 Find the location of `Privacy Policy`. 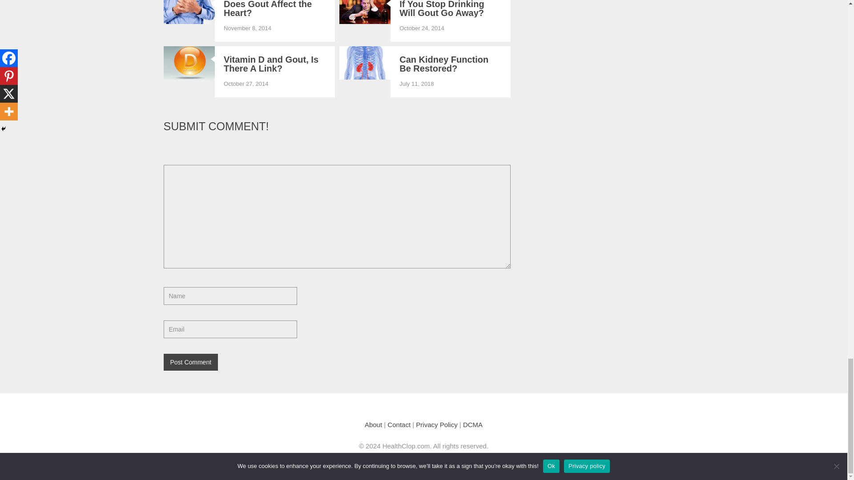

Privacy Policy is located at coordinates (436, 425).